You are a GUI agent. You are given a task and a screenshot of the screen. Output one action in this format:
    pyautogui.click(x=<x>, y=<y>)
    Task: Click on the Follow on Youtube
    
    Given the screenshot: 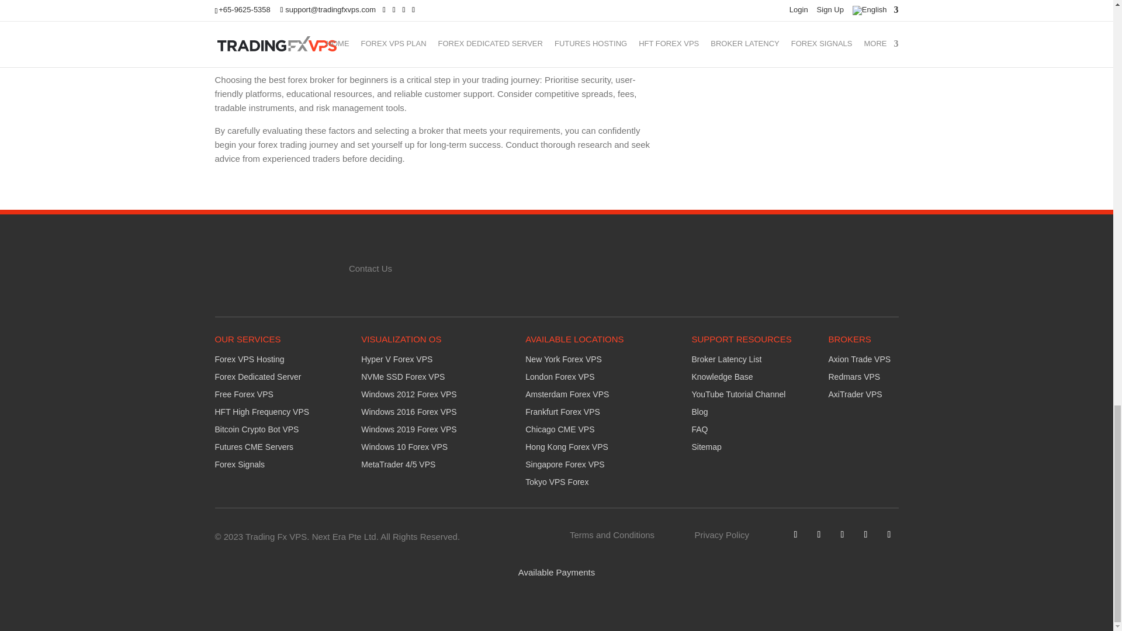 What is the action you would take?
    pyautogui.click(x=865, y=534)
    